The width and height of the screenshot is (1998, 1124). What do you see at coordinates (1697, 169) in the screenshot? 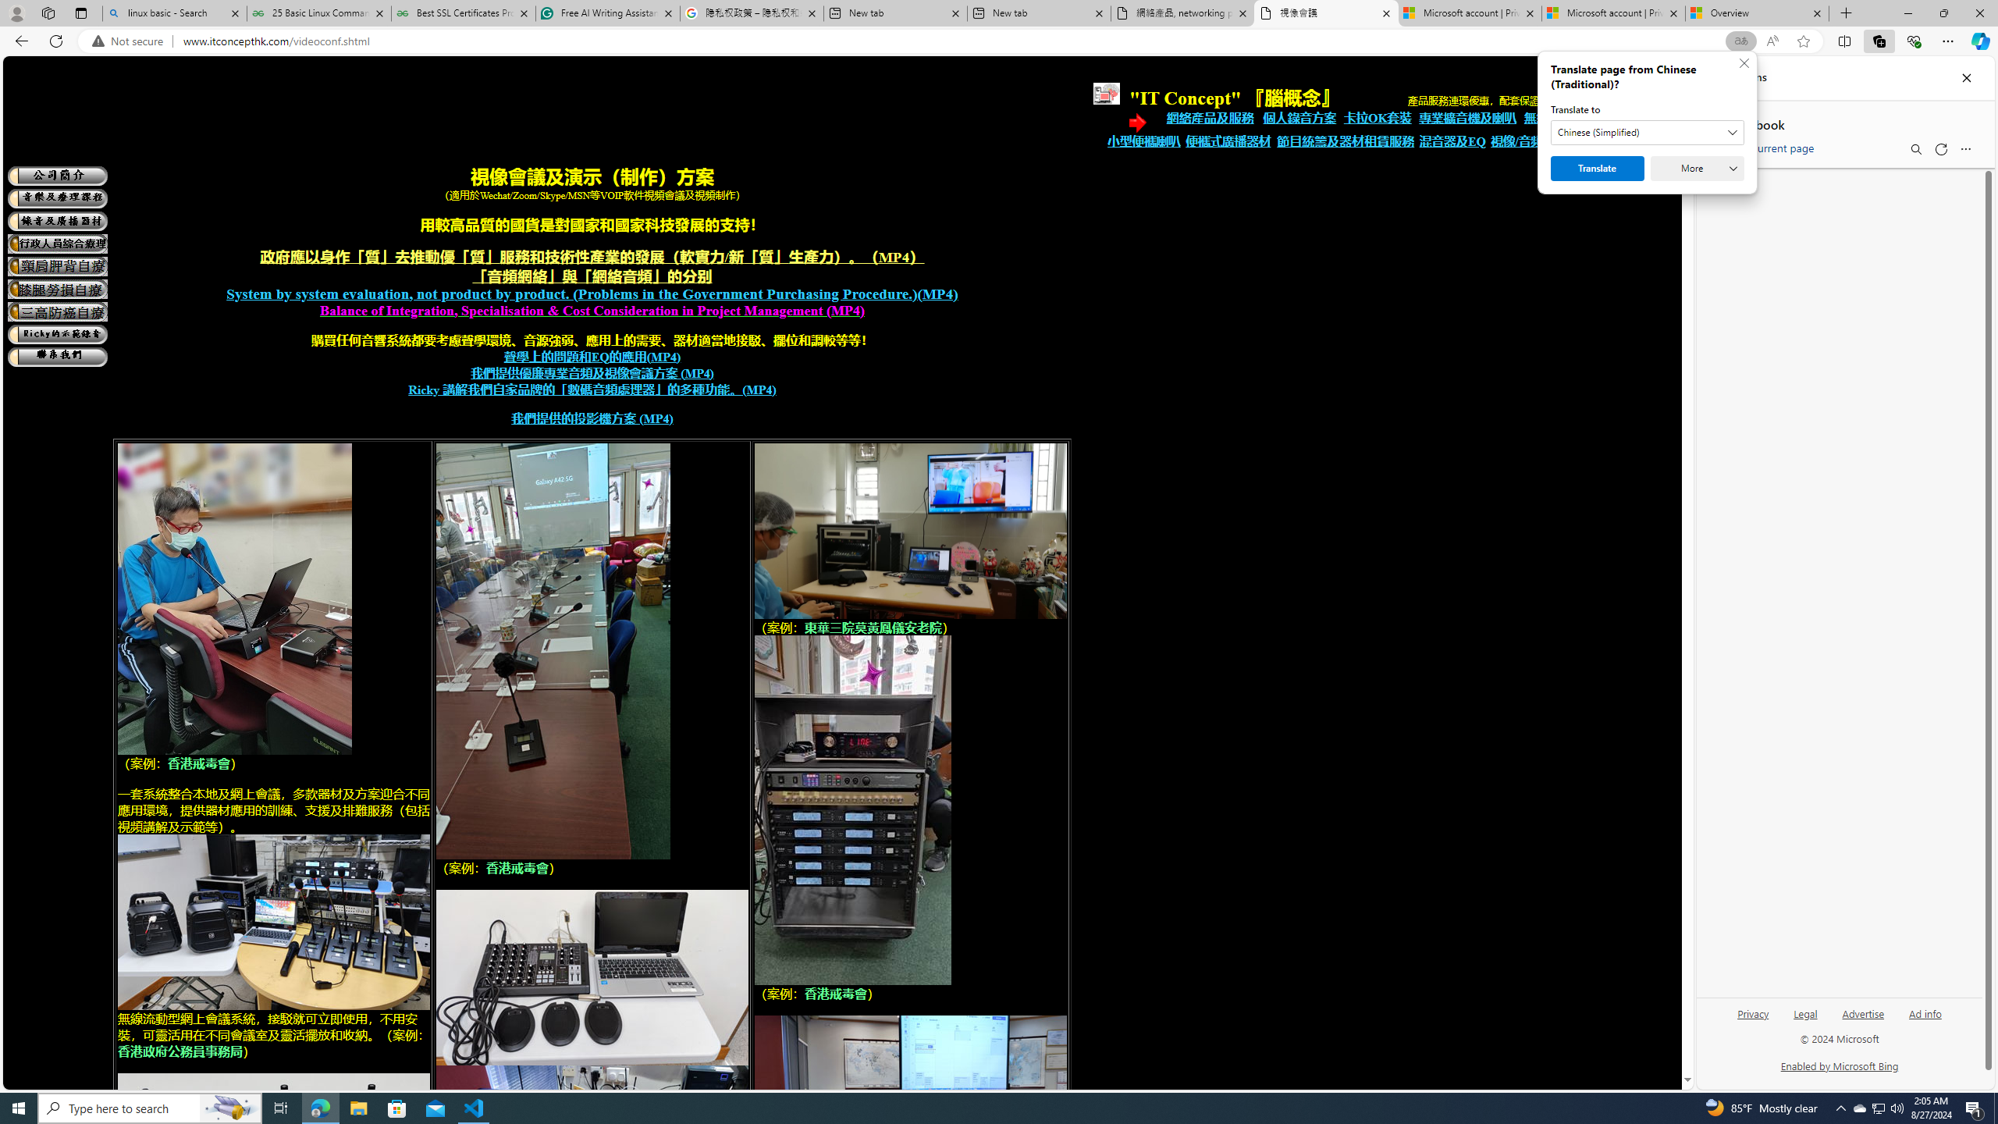
I see `More` at bounding box center [1697, 169].